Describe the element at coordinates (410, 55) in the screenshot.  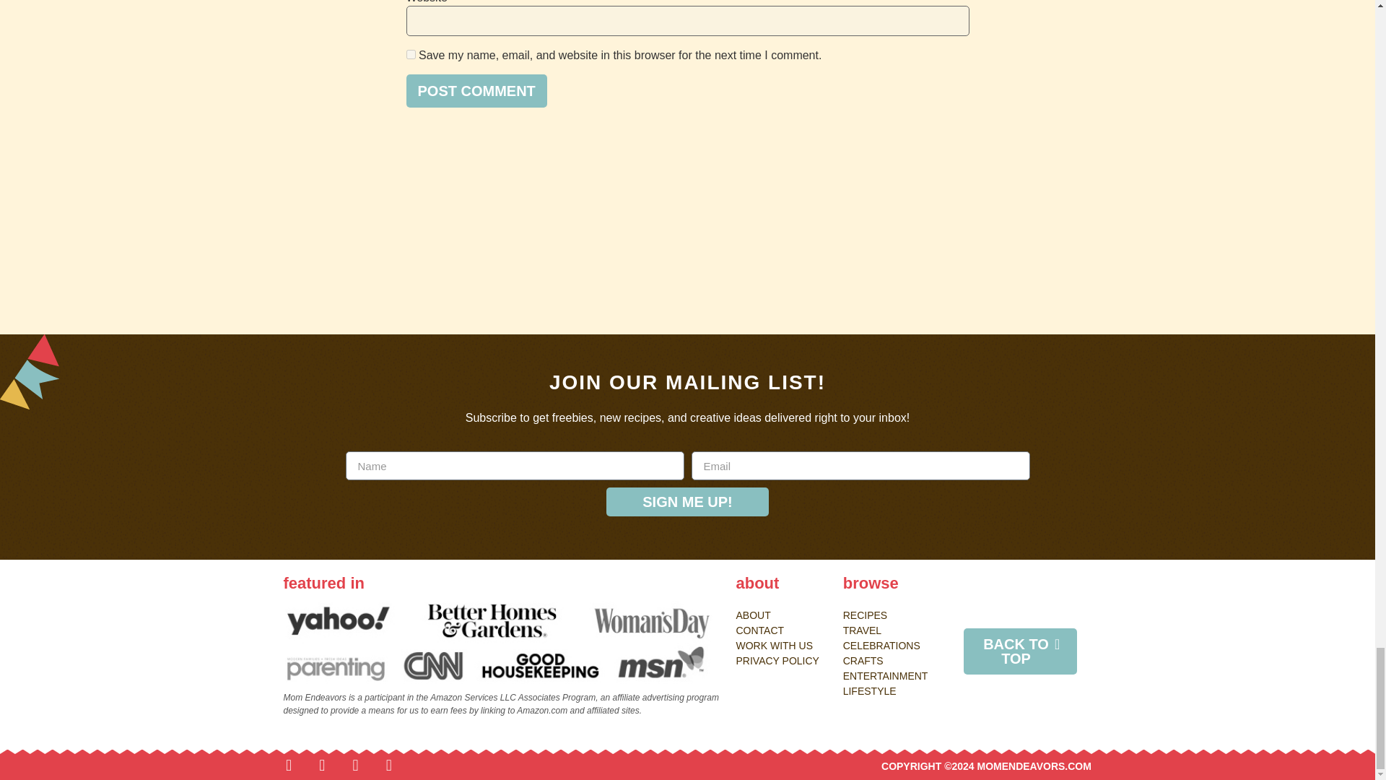
I see `yes` at that location.